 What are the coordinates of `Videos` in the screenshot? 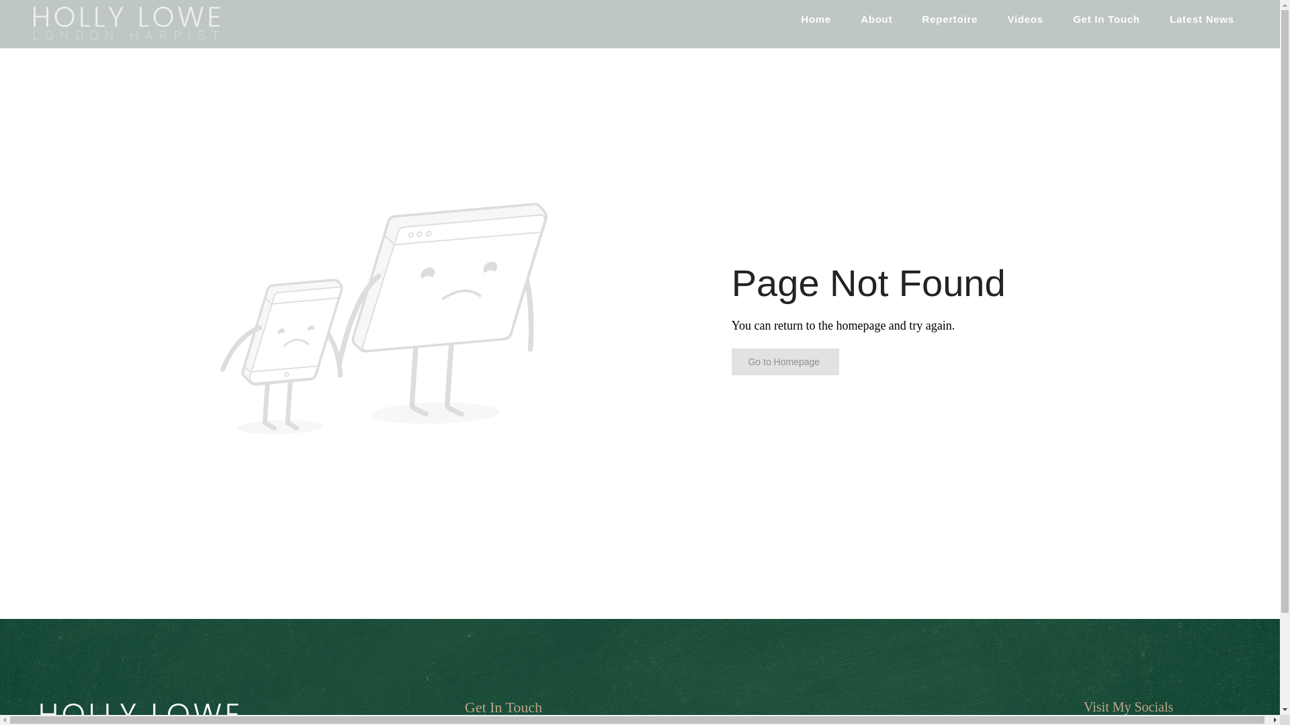 It's located at (1025, 19).